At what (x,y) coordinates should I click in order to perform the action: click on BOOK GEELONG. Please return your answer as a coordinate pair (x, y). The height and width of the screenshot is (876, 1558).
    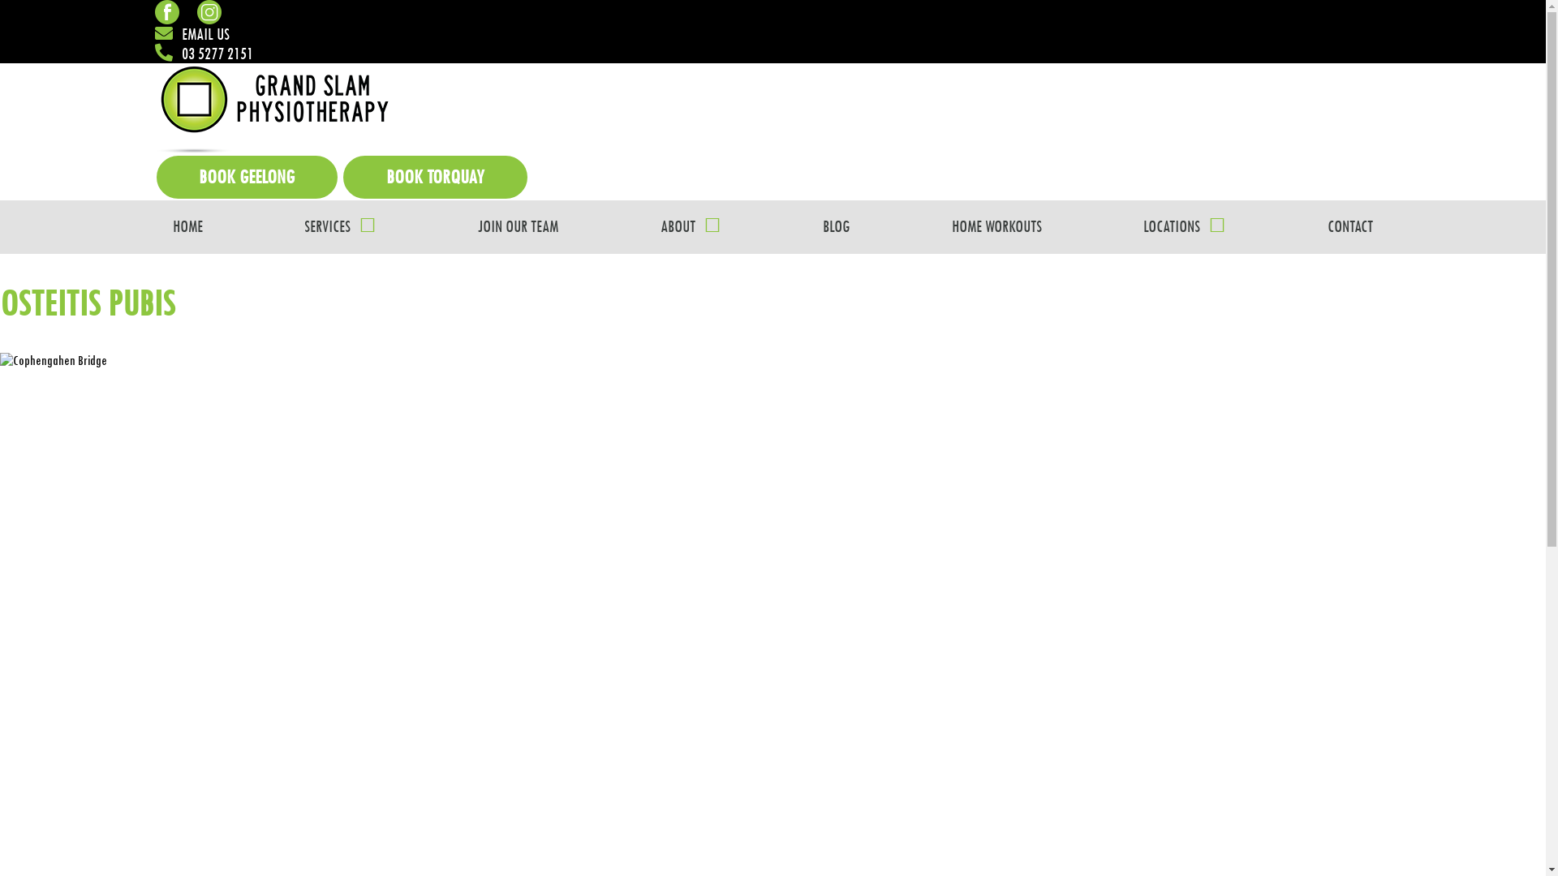
    Looking at the image, I should click on (247, 177).